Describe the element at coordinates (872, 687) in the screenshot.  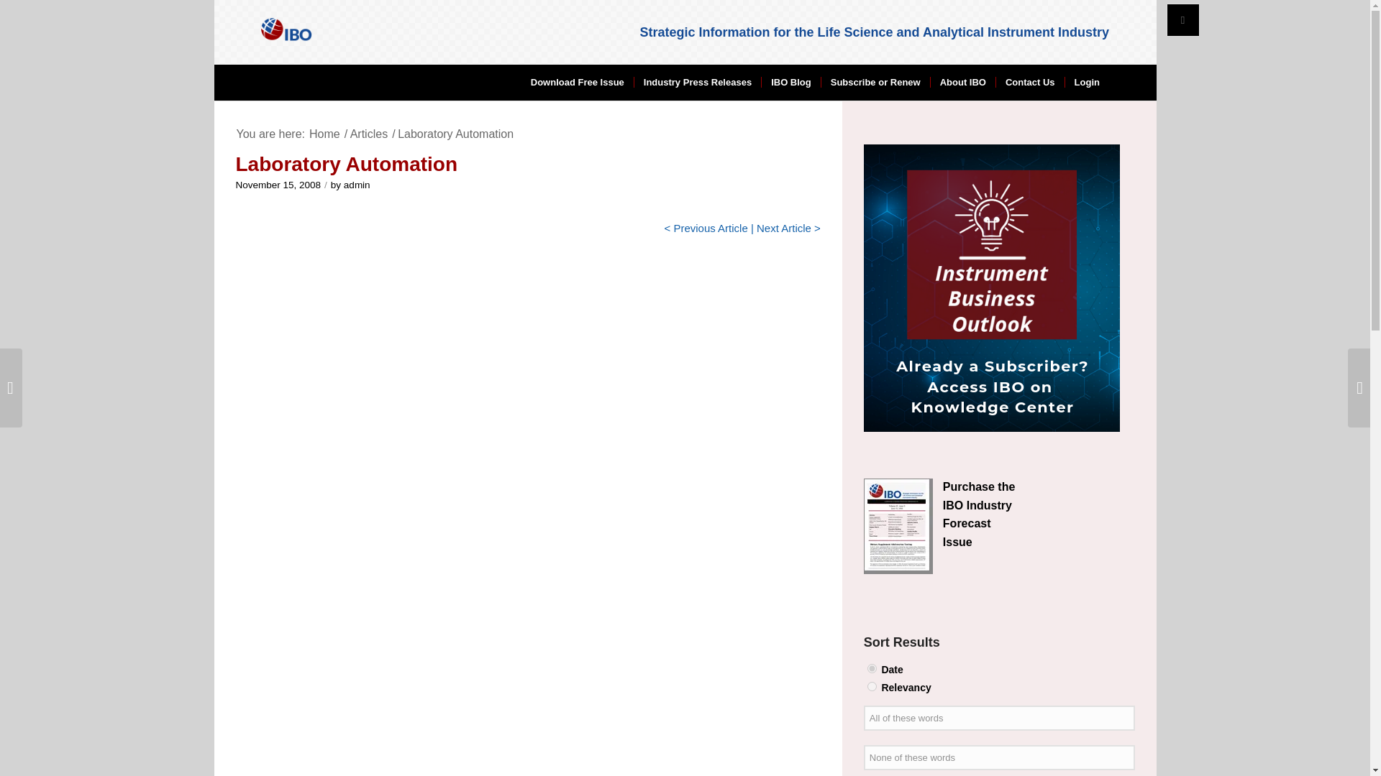
I see `relevancy` at that location.